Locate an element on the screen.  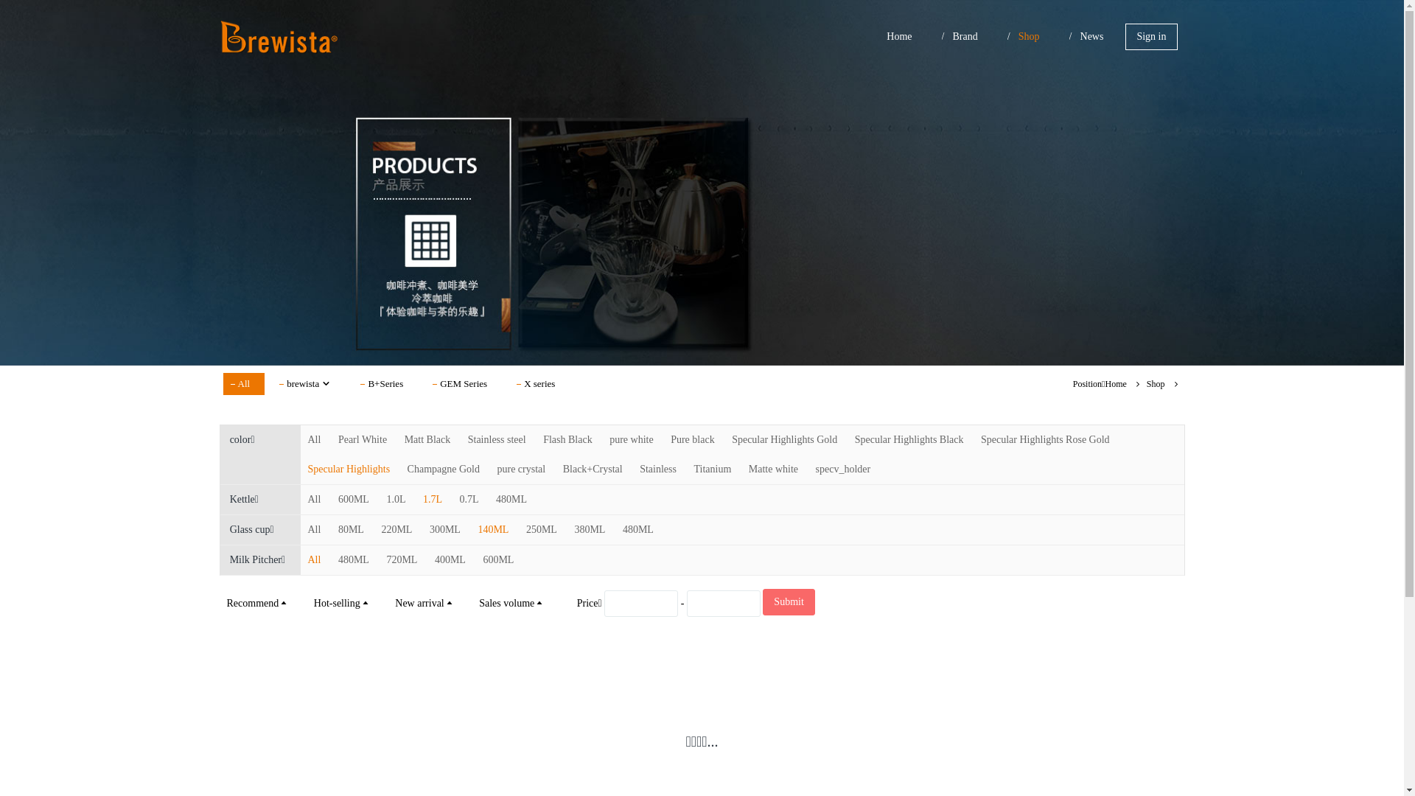
Specular Highlights Rose Gold is located at coordinates (1045, 439).